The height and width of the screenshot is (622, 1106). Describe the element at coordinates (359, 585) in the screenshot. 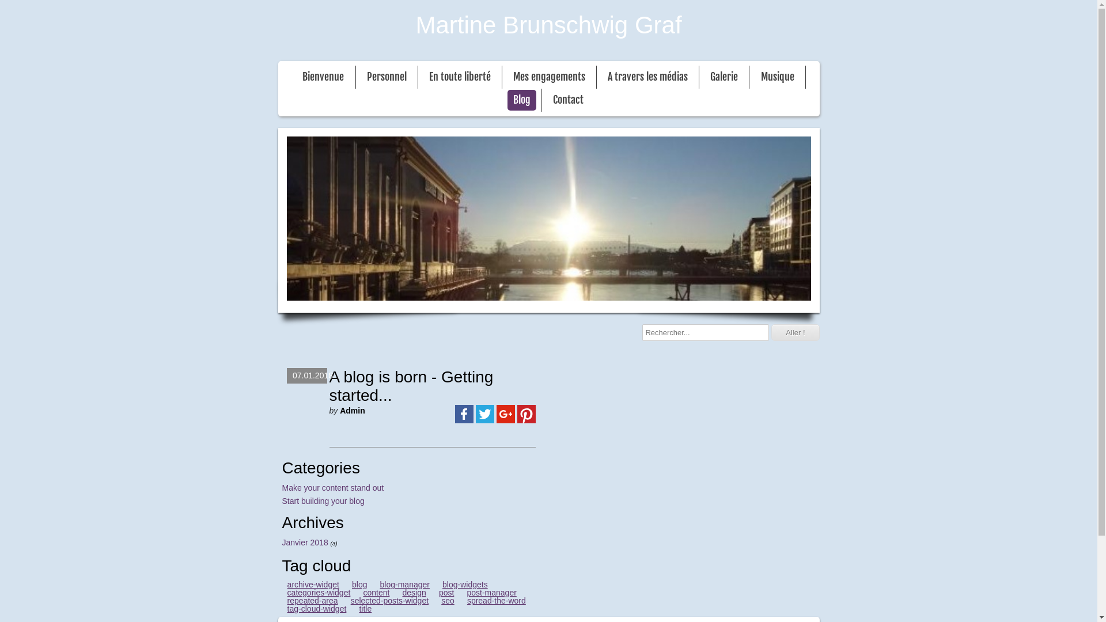

I see `blog` at that location.